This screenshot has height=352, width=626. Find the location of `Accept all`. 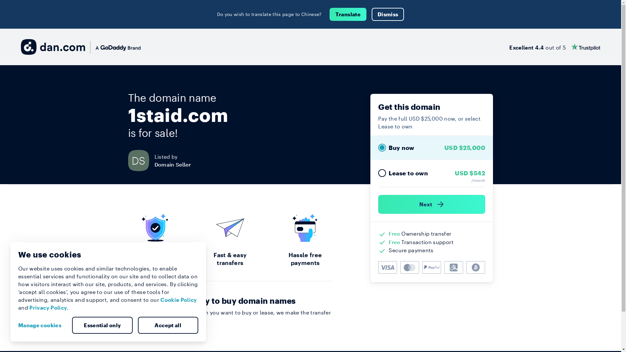

Accept all is located at coordinates (168, 325).